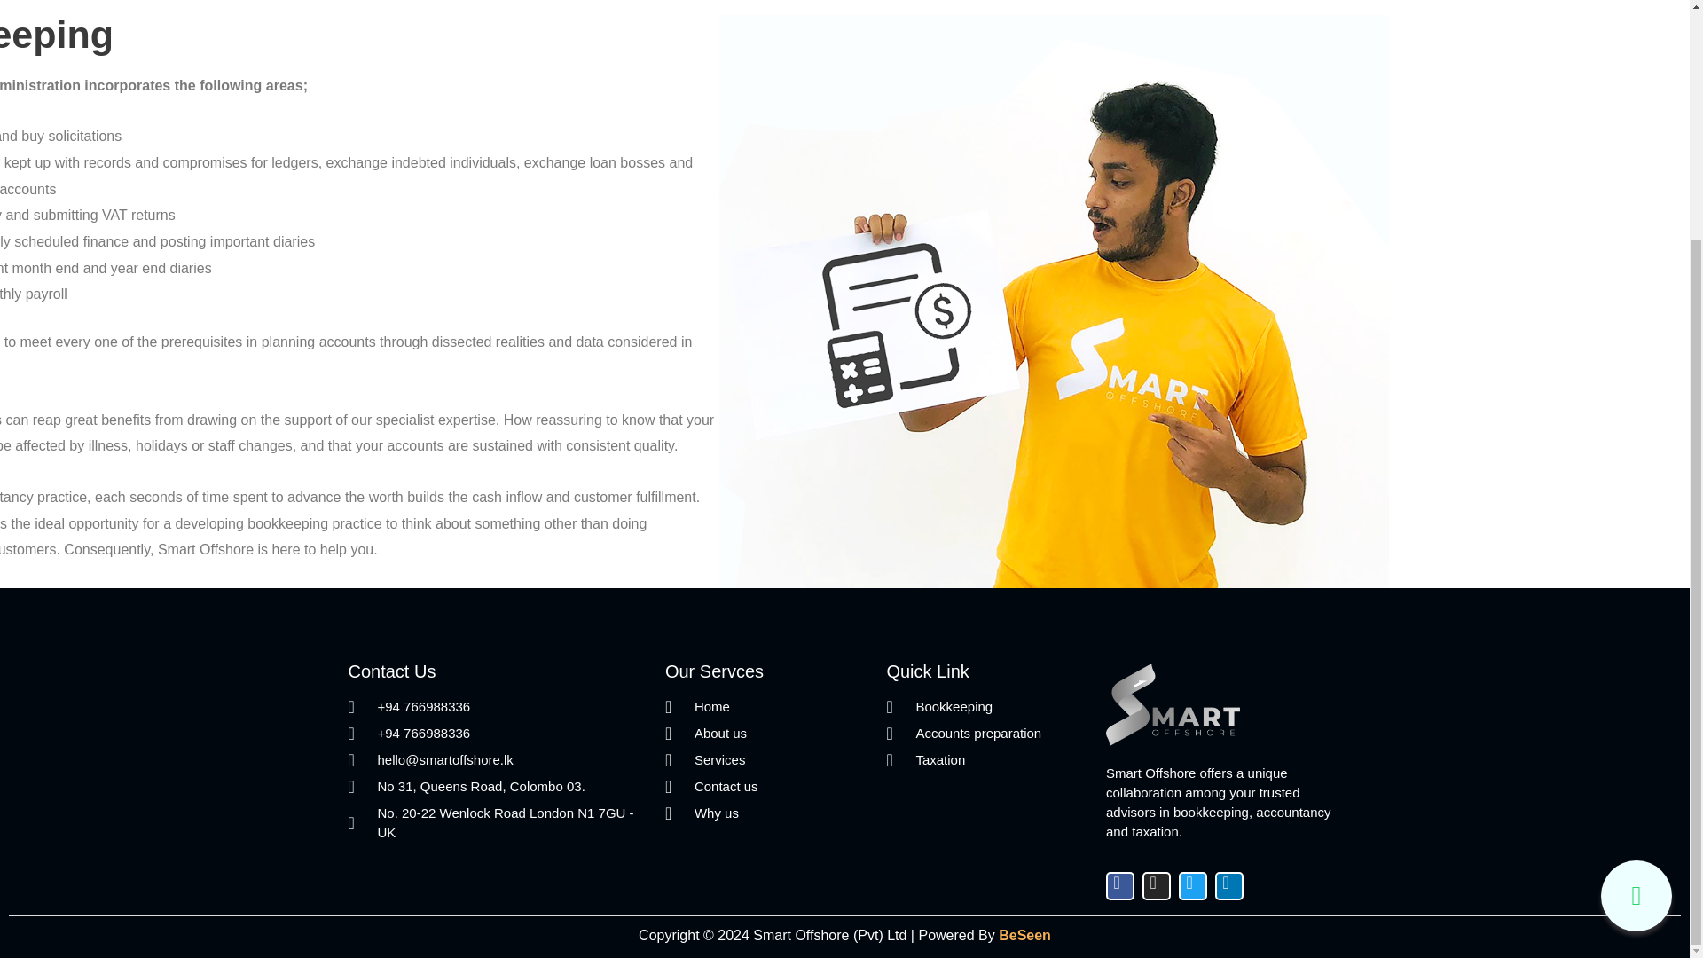 The image size is (1703, 958). I want to click on Powered By BeSeen, so click(984, 935).